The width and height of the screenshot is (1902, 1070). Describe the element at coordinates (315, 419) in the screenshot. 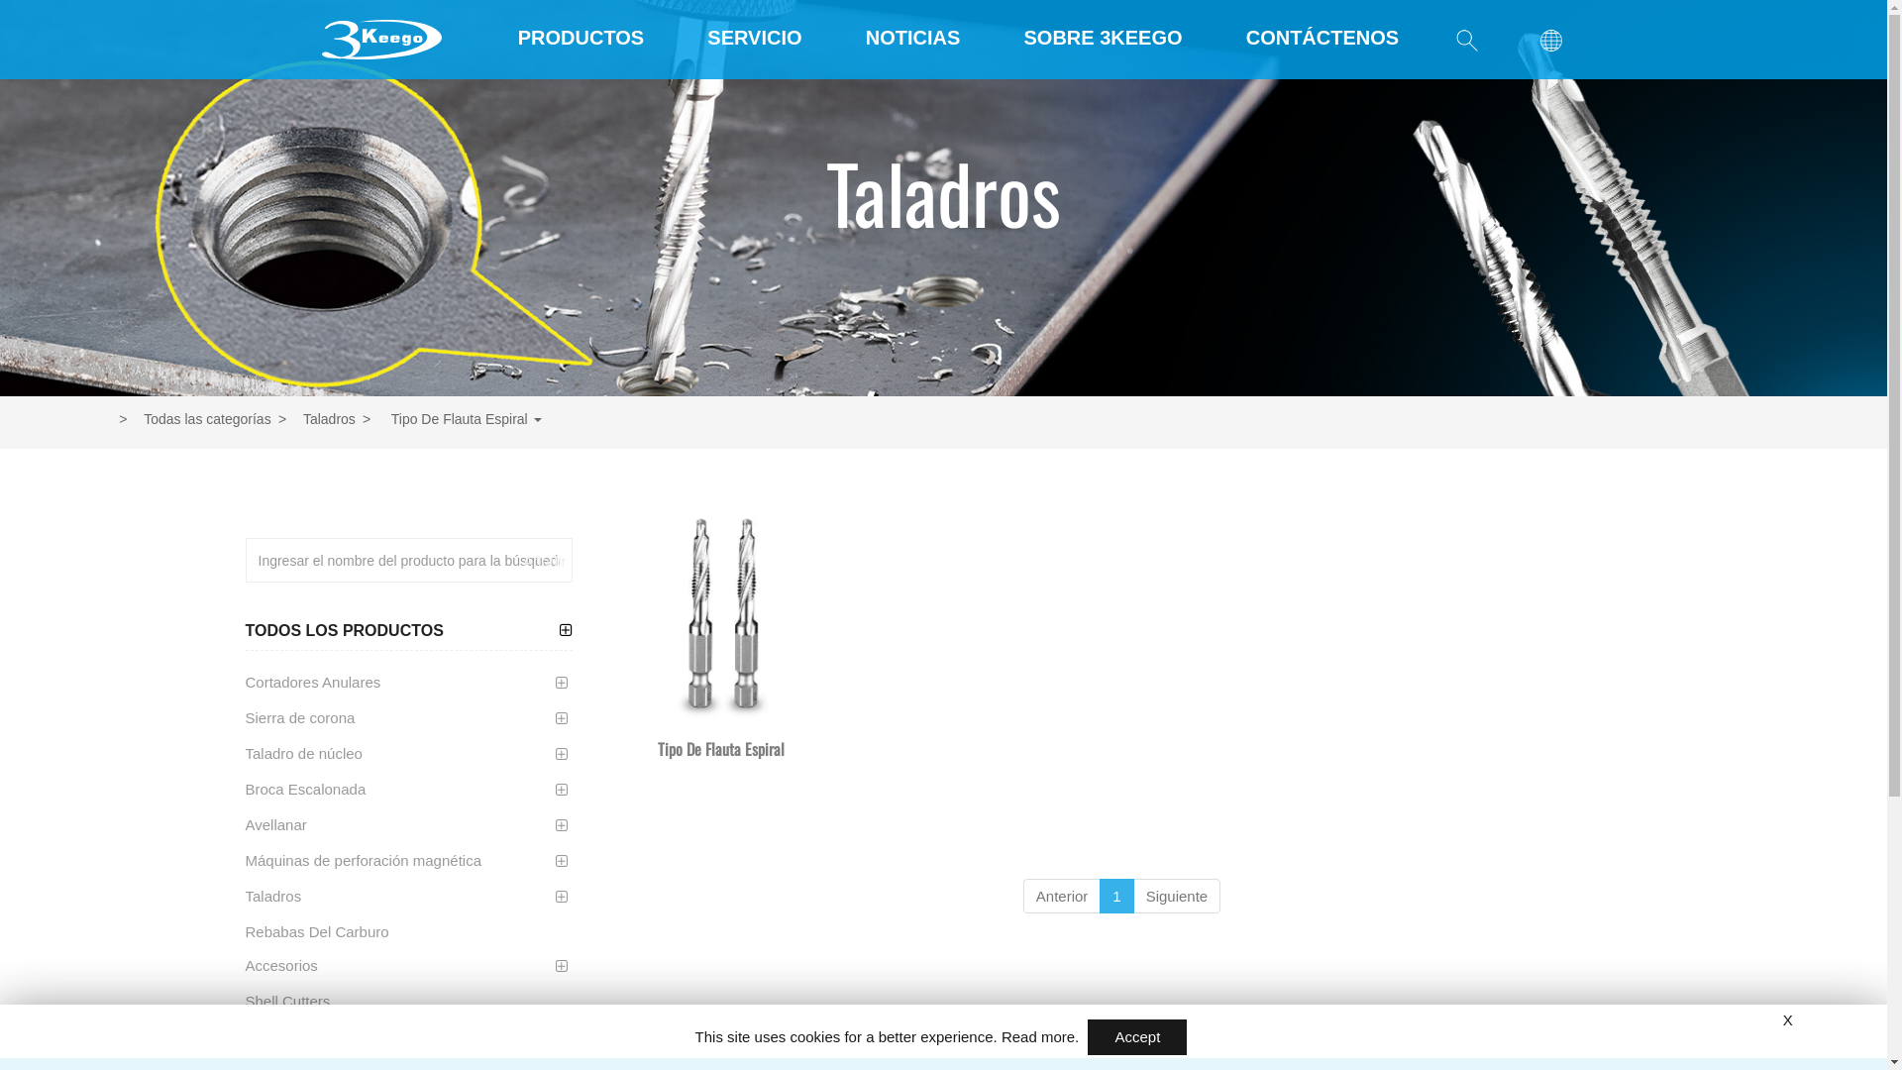

I see `Taladros` at that location.